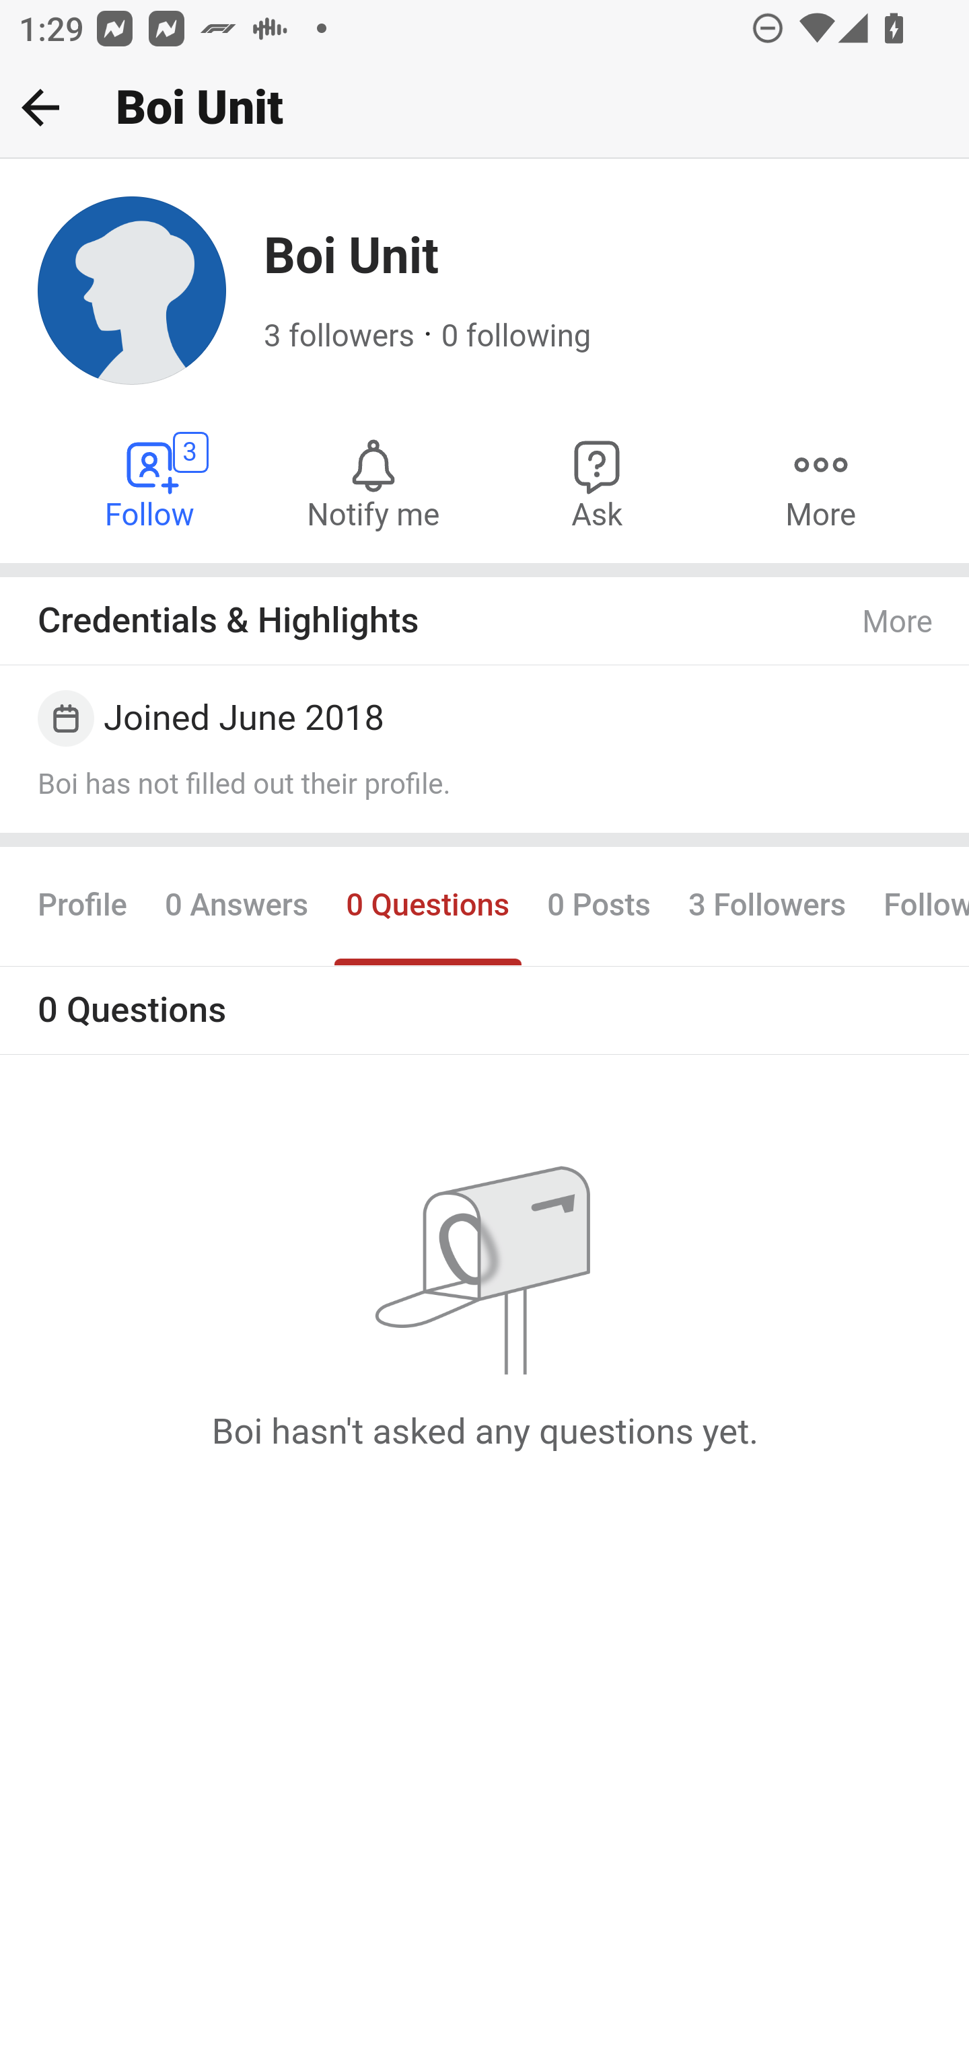  Describe the element at coordinates (485, 108) in the screenshot. I see `Back Boi Unit` at that location.